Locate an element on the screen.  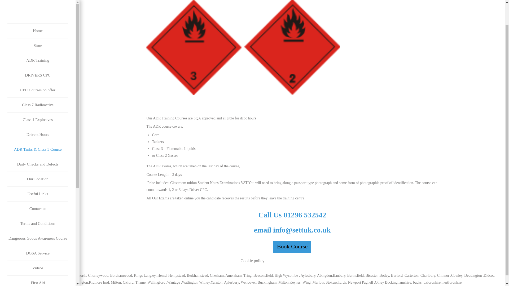
Store is located at coordinates (38, 22).